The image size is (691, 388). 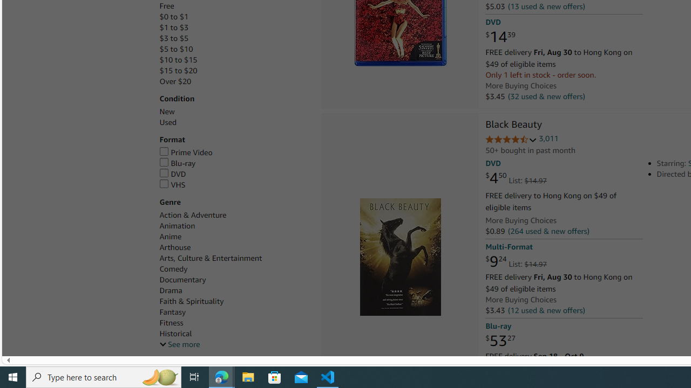 What do you see at coordinates (546, 309) in the screenshot?
I see `(12 used & new offers)` at bounding box center [546, 309].